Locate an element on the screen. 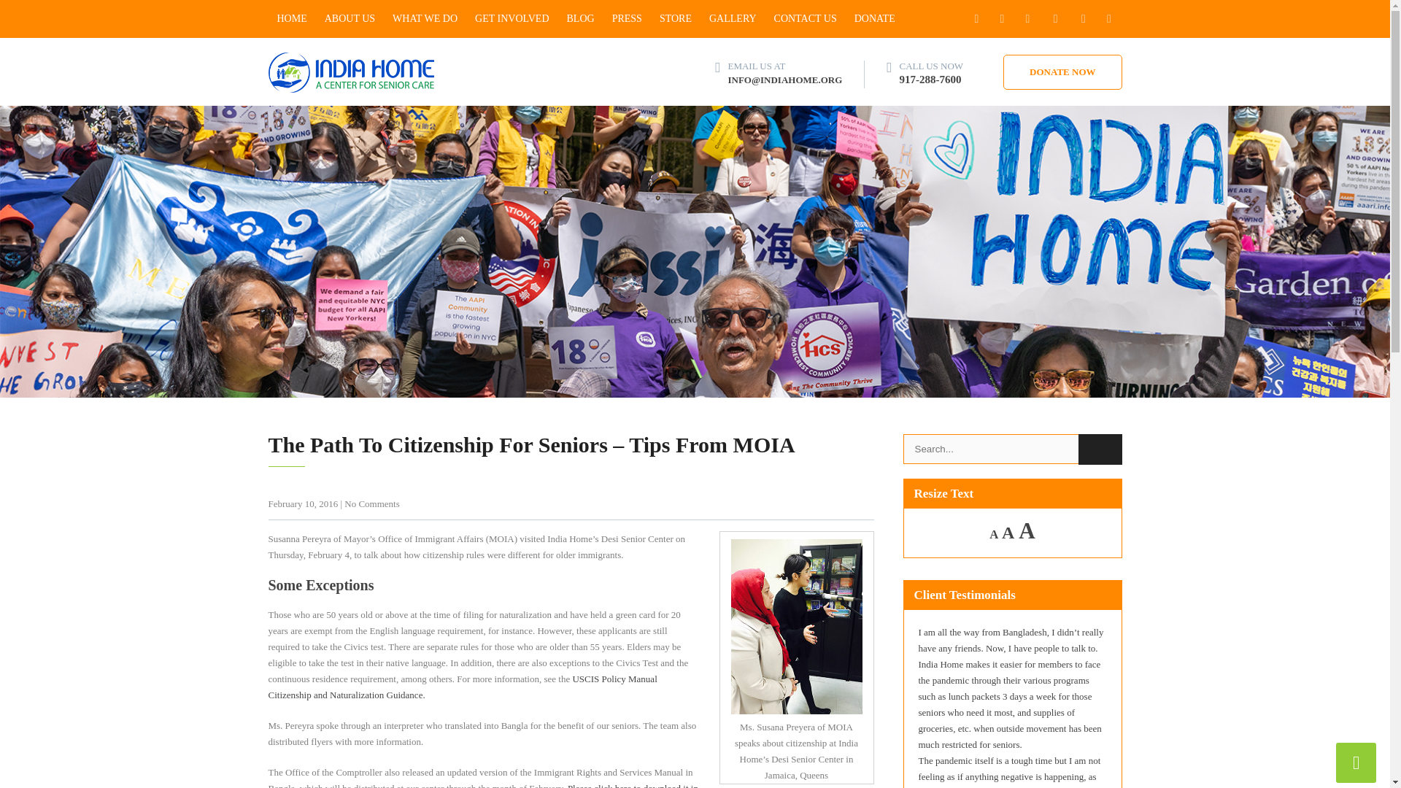 This screenshot has height=788, width=1401. linkedin is located at coordinates (1084, 19).